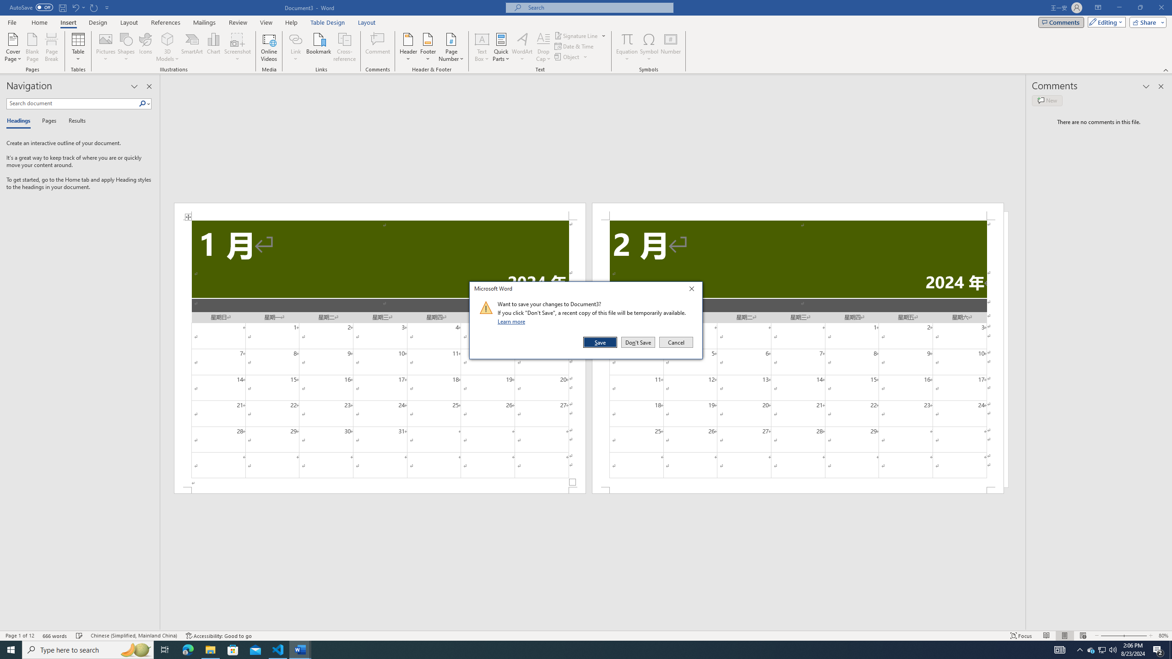 This screenshot has width=1172, height=659. I want to click on Quick Parts, so click(502, 47).